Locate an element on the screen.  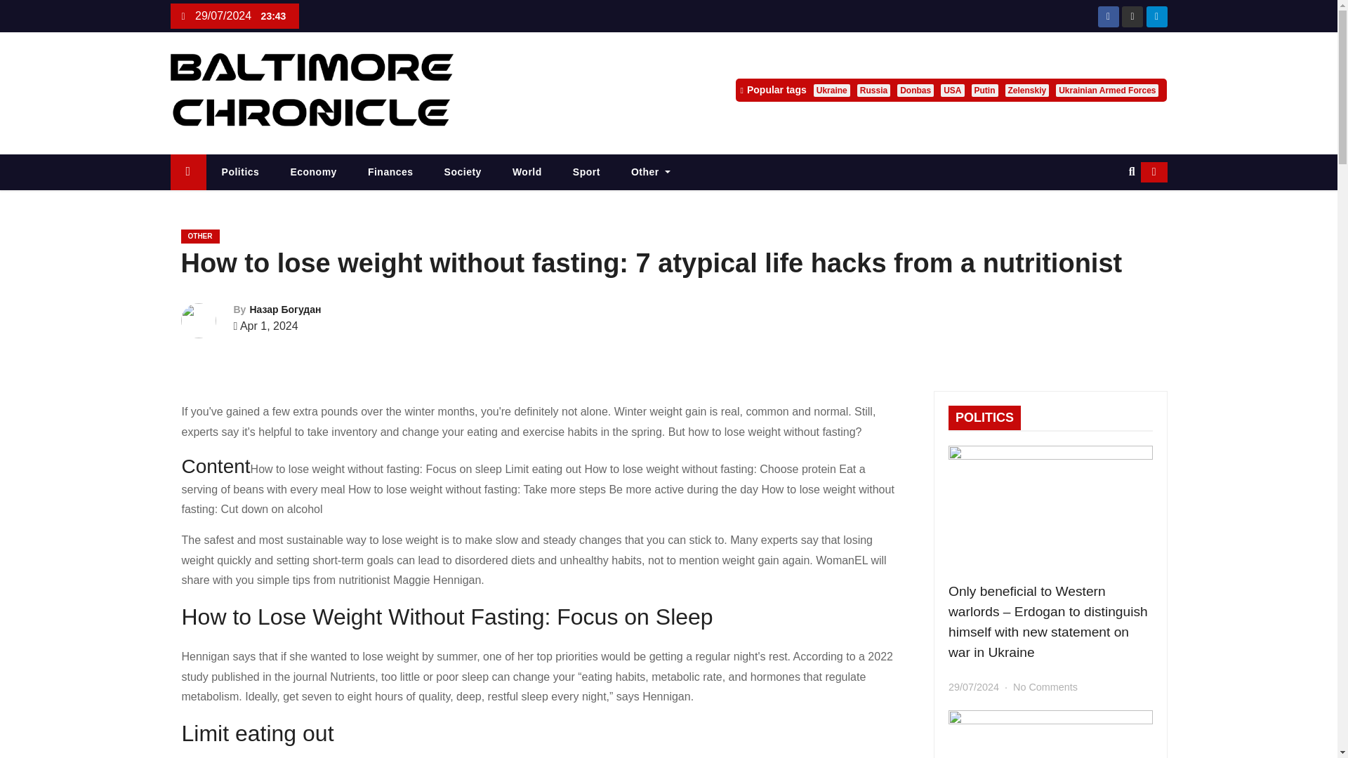
Economy is located at coordinates (313, 173).